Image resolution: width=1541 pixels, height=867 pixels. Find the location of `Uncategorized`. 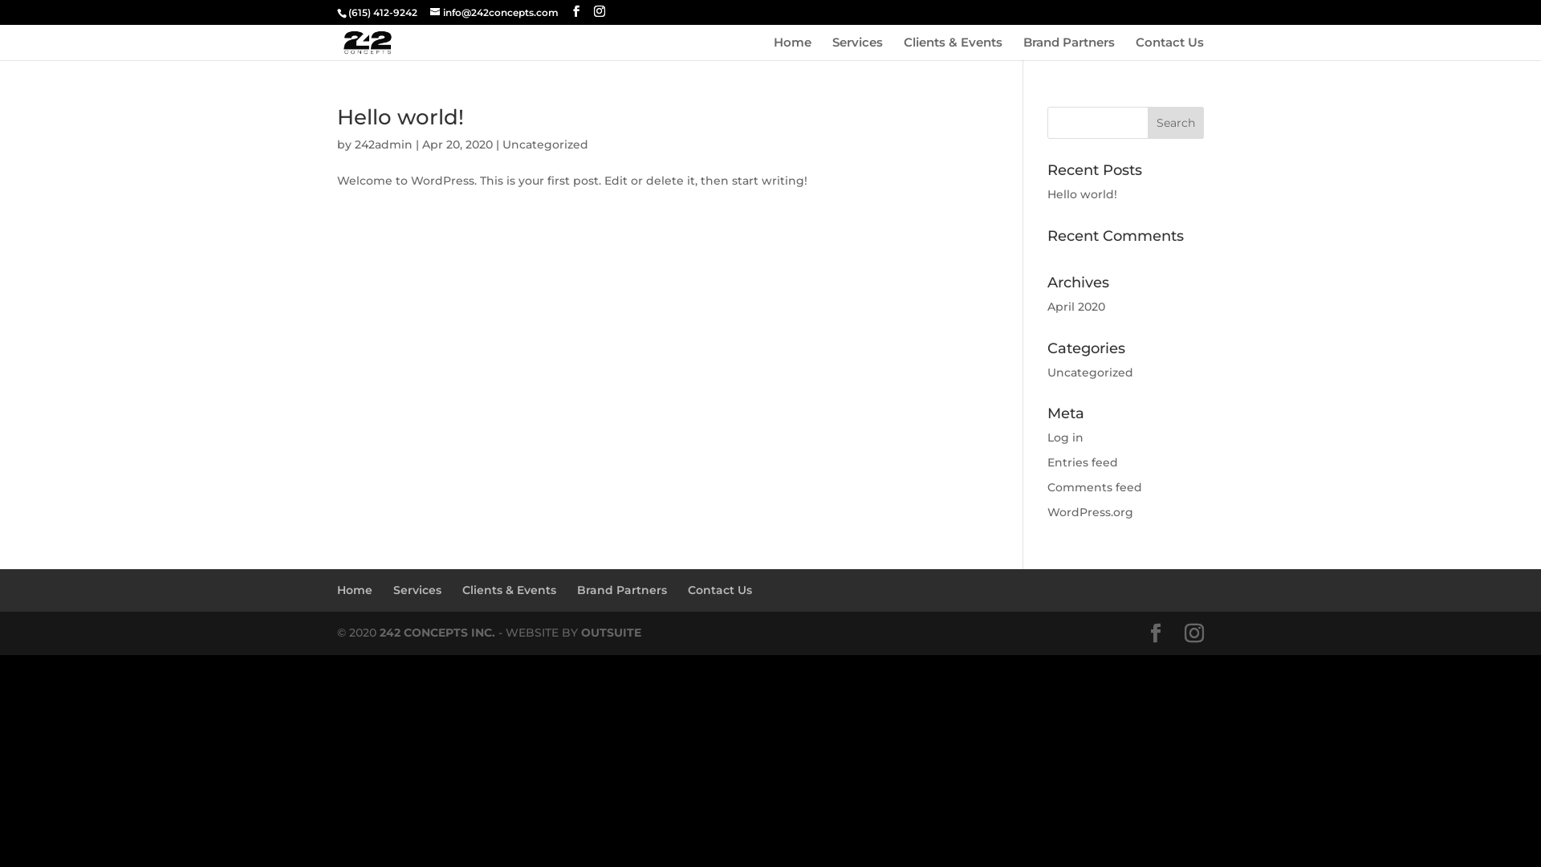

Uncategorized is located at coordinates (546, 144).